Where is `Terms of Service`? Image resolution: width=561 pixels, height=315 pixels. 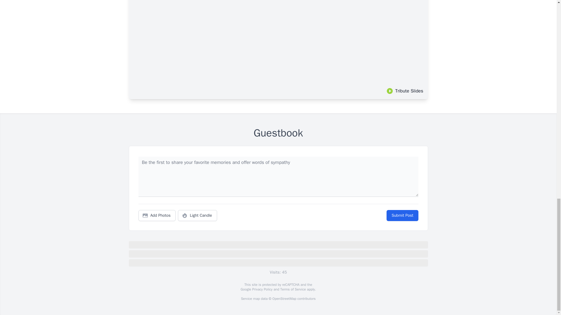
Terms of Service is located at coordinates (293, 289).